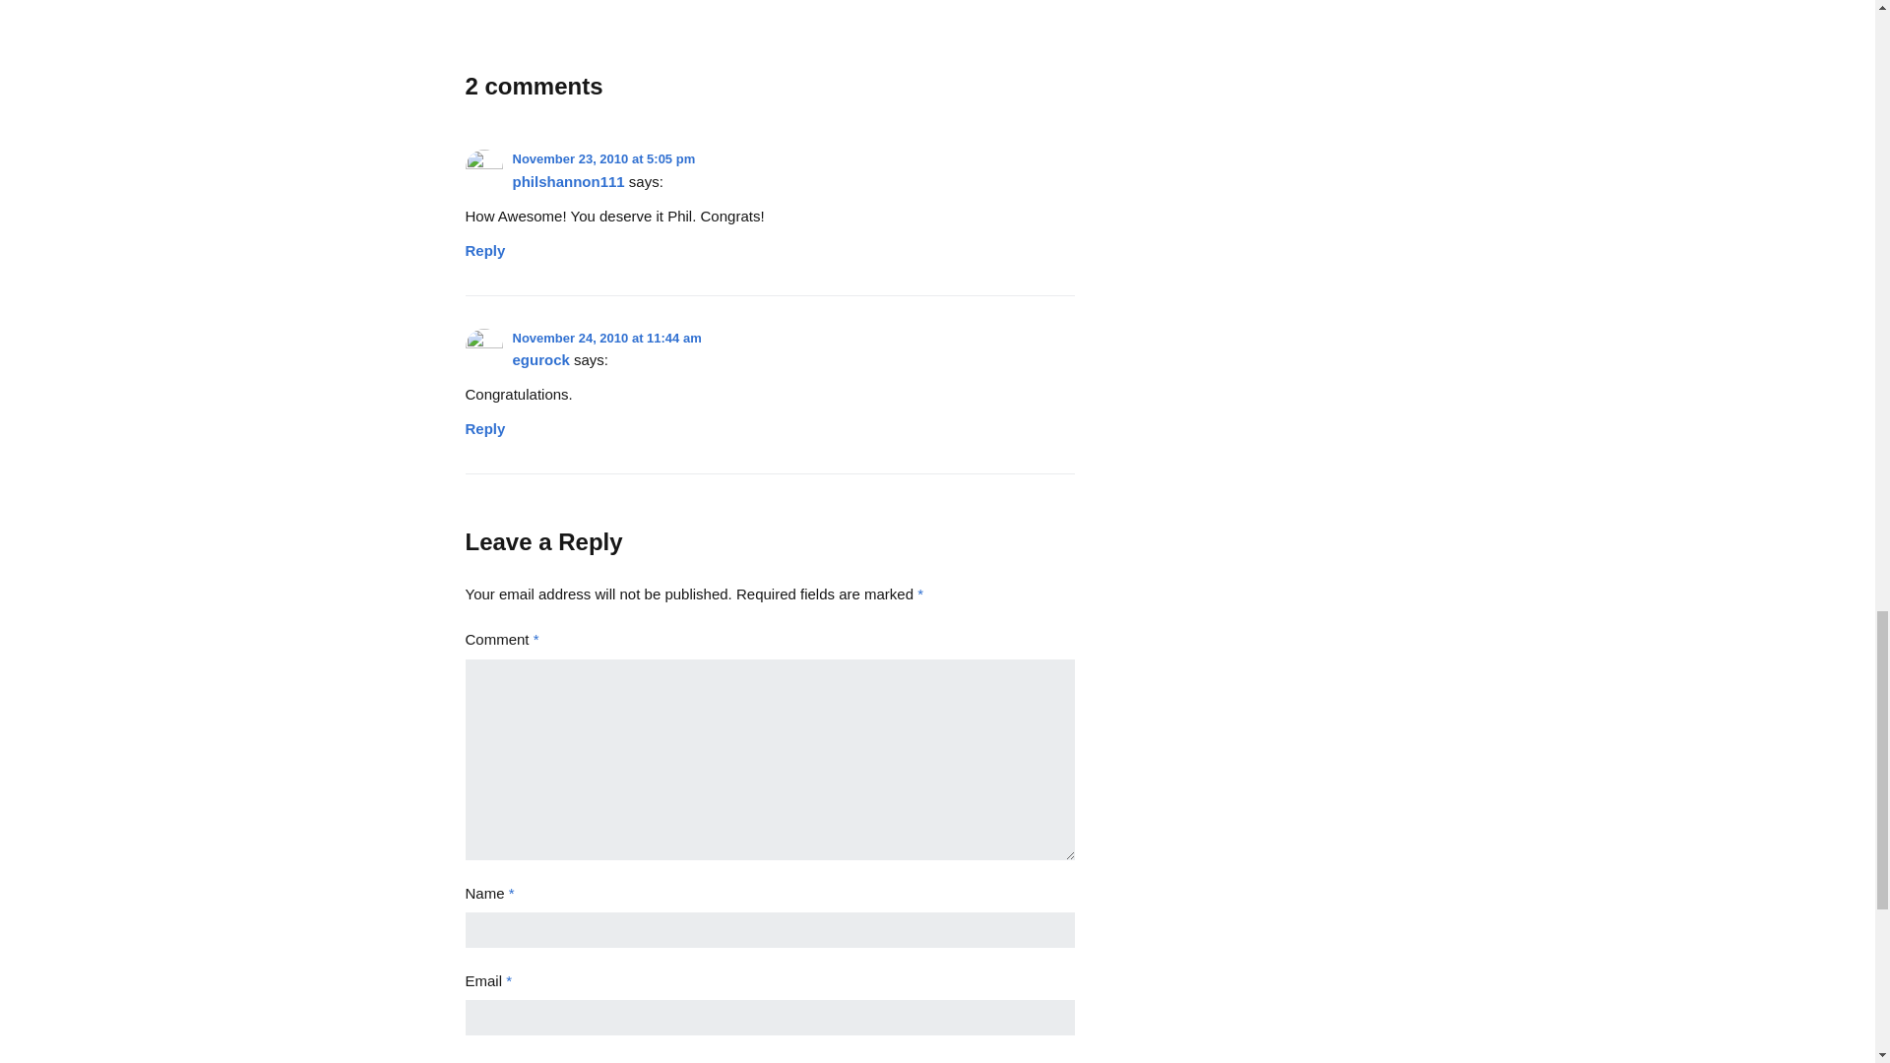  I want to click on Reply, so click(484, 245).